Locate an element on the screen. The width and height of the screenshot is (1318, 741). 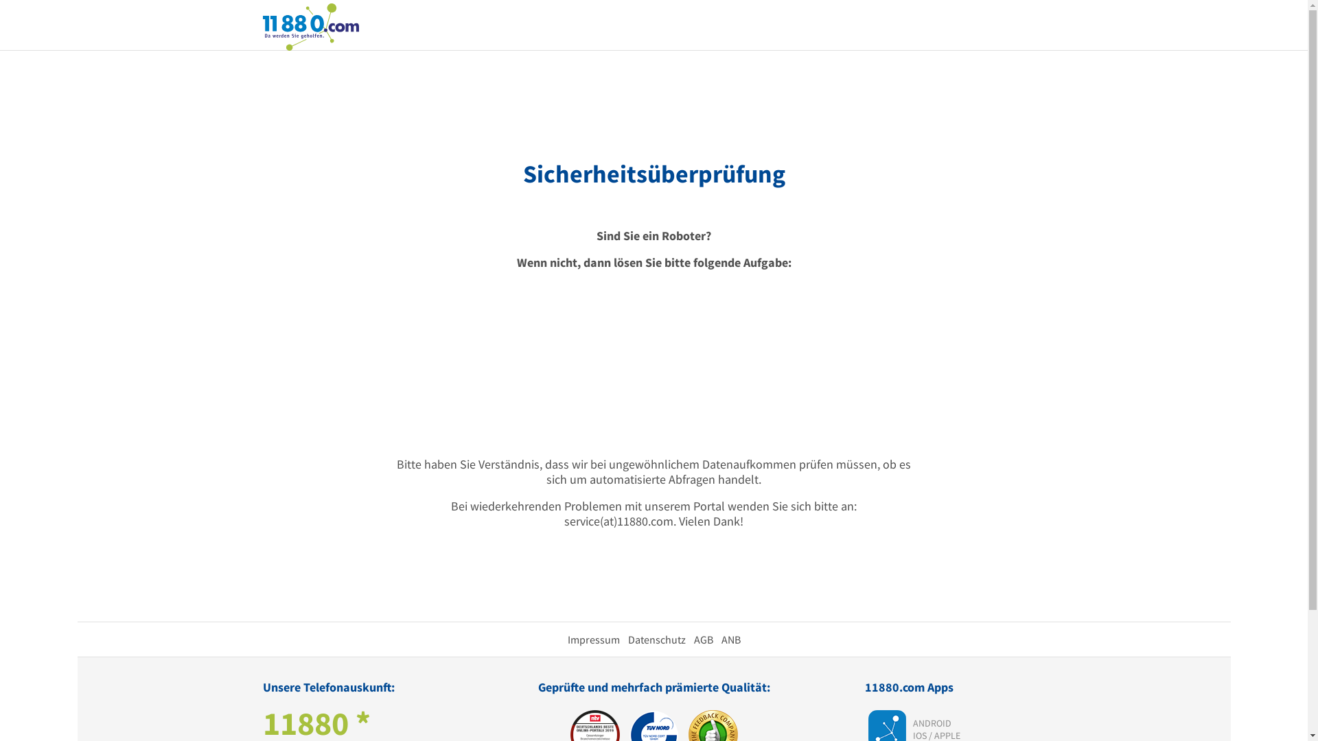
AGB is located at coordinates (703, 639).